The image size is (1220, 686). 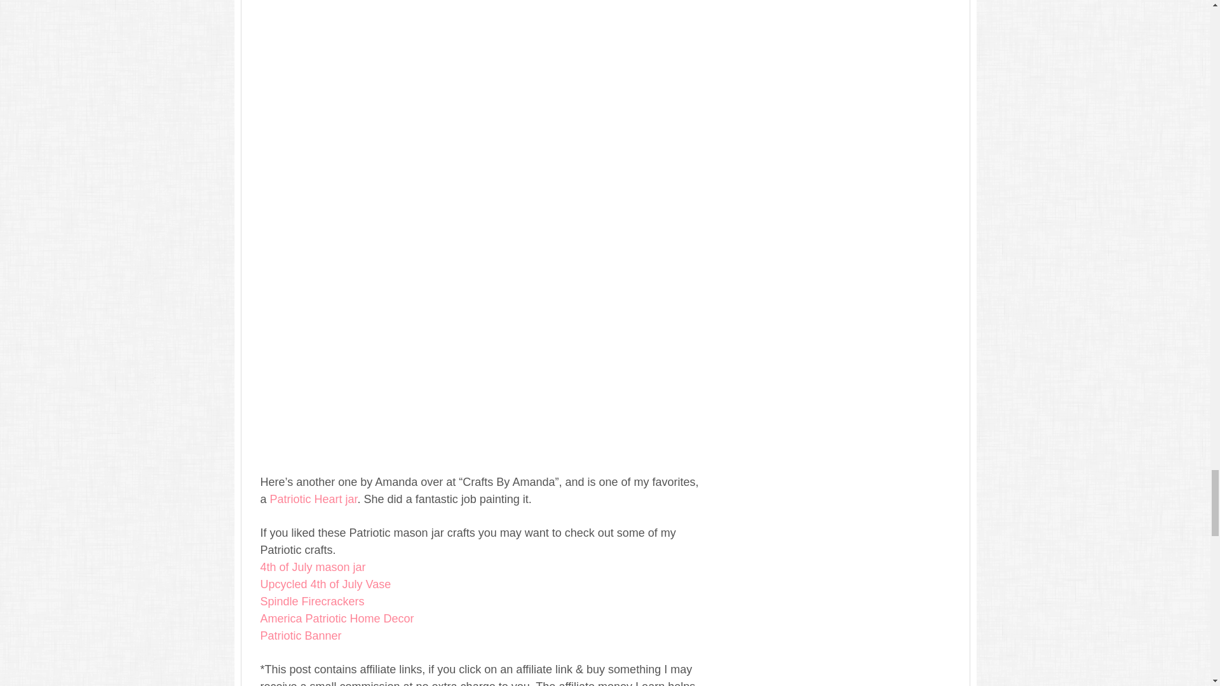 What do you see at coordinates (337, 619) in the screenshot?
I see `America Patriotic Home Decor` at bounding box center [337, 619].